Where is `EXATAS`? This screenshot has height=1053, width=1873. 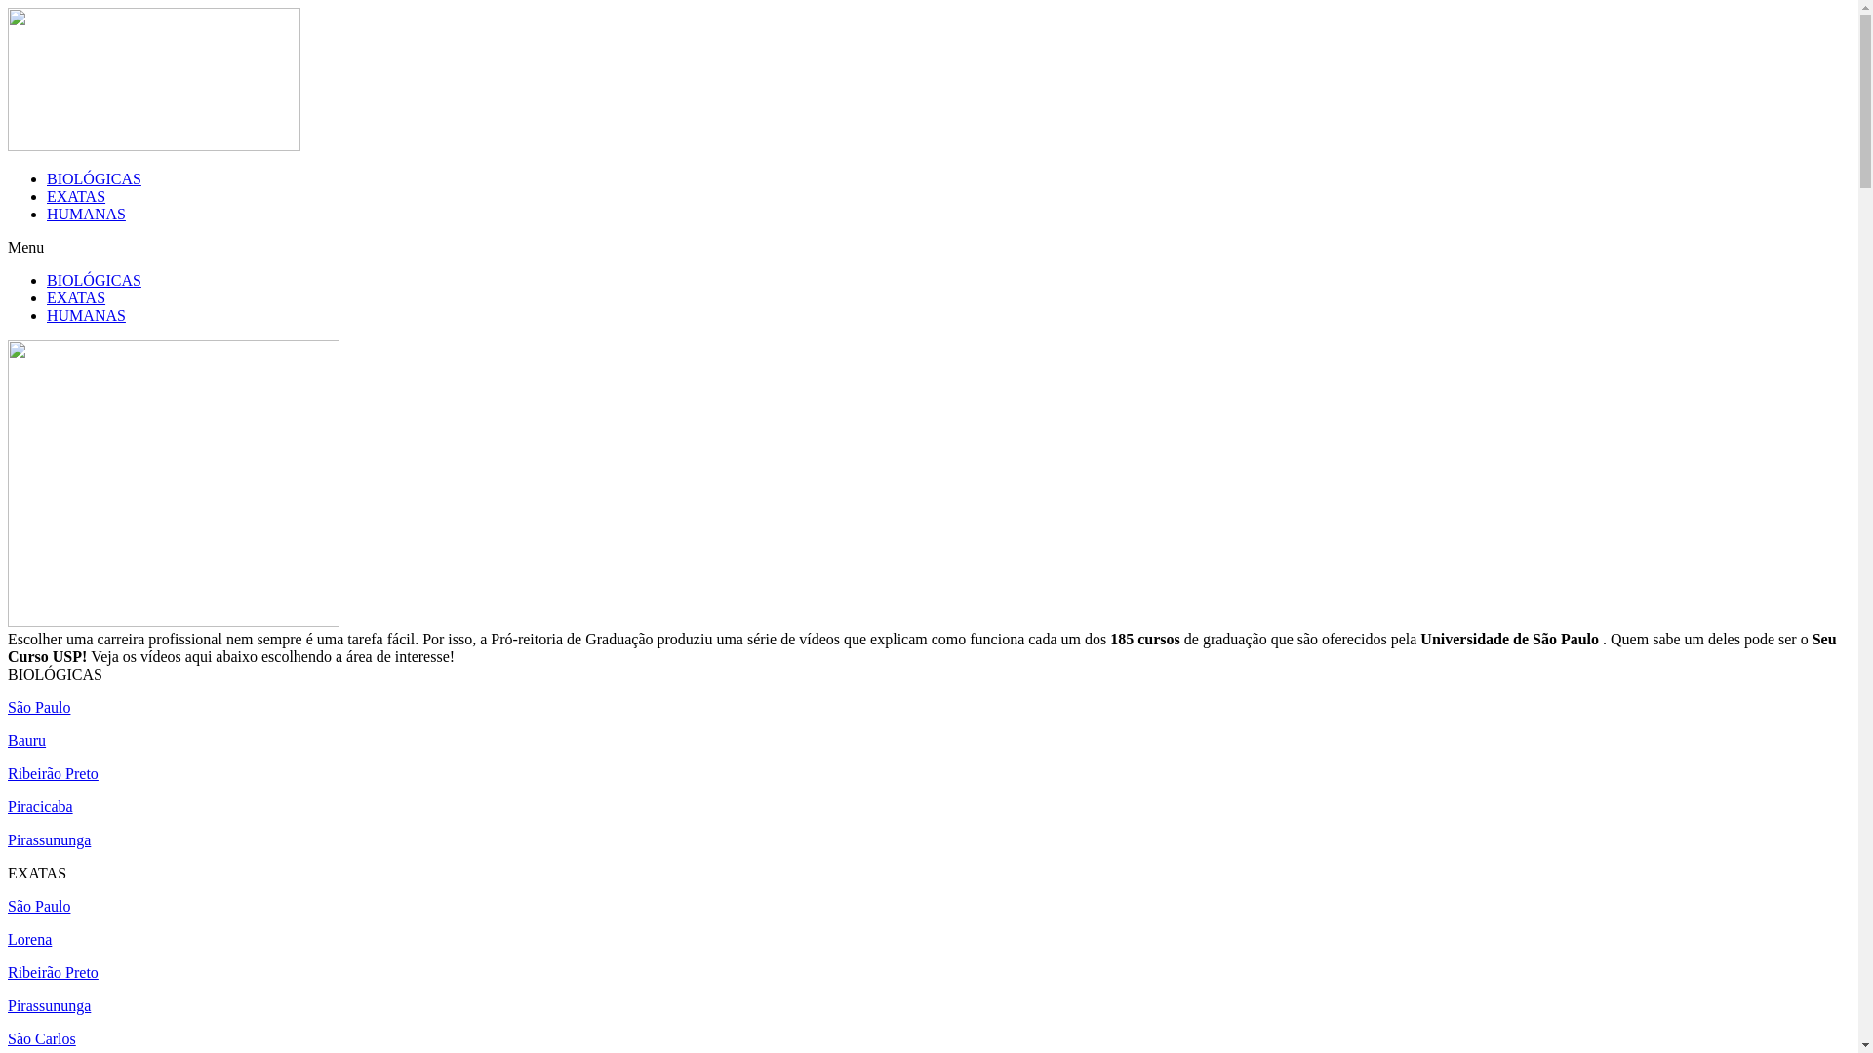 EXATAS is located at coordinates (76, 197).